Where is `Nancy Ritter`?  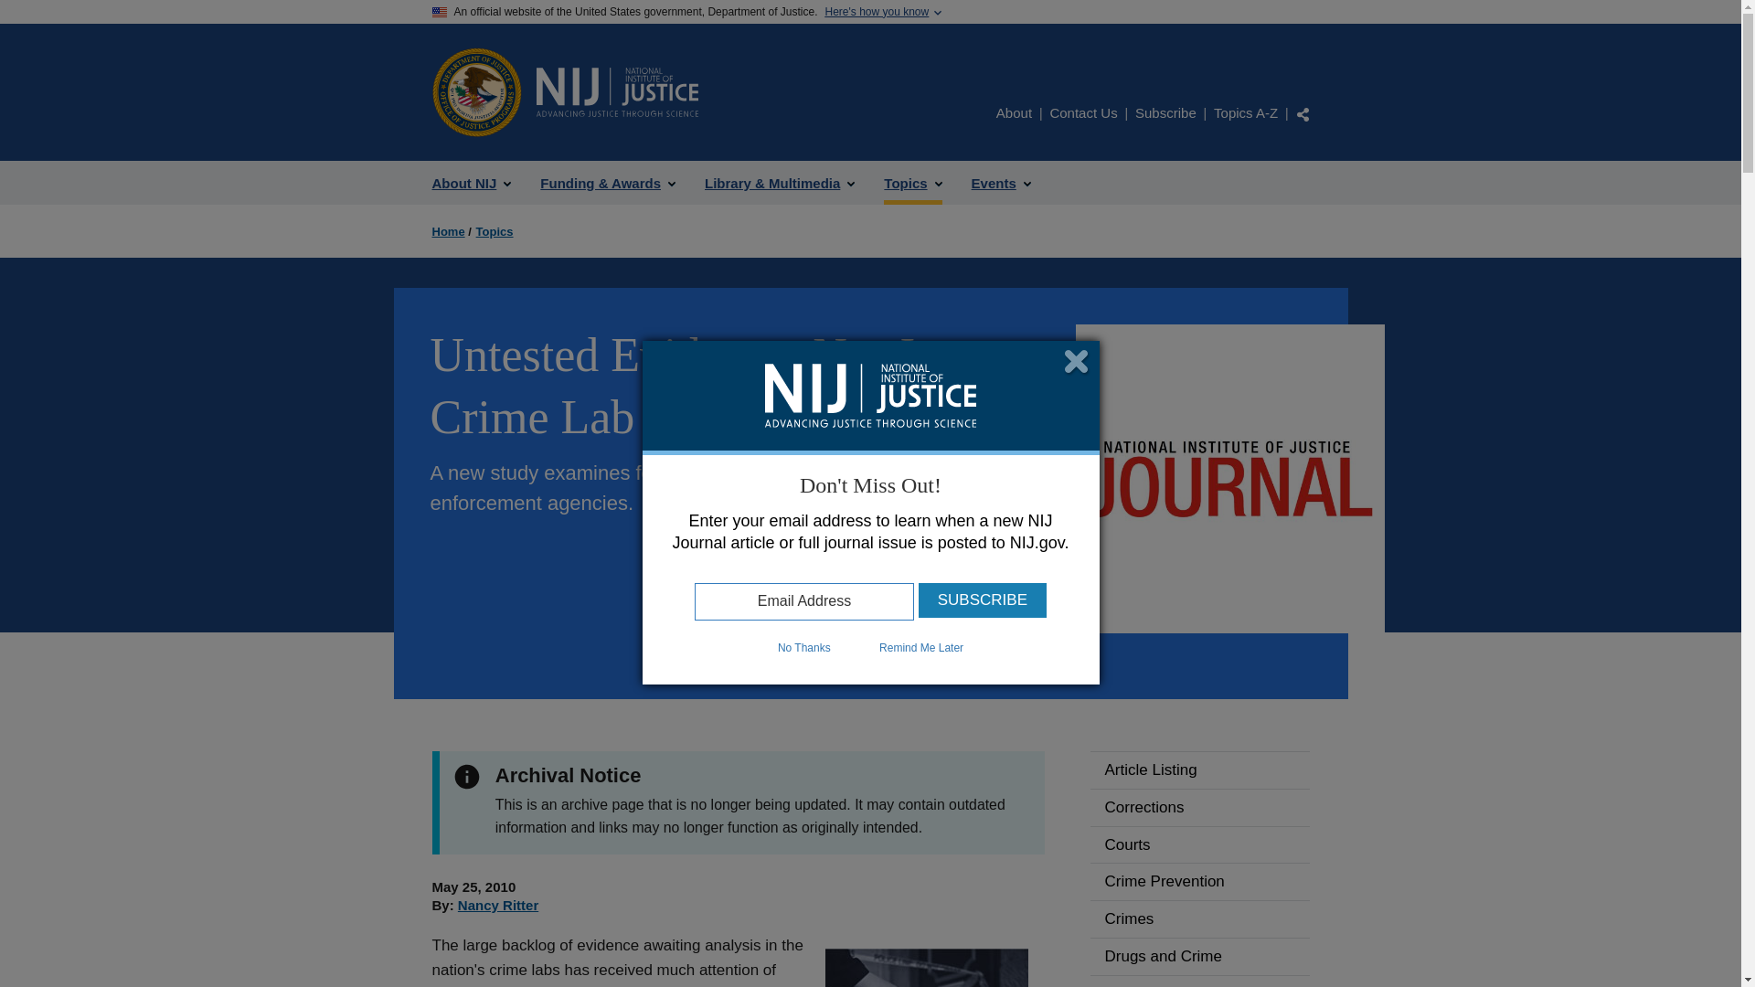
Nancy Ritter is located at coordinates (498, 905).